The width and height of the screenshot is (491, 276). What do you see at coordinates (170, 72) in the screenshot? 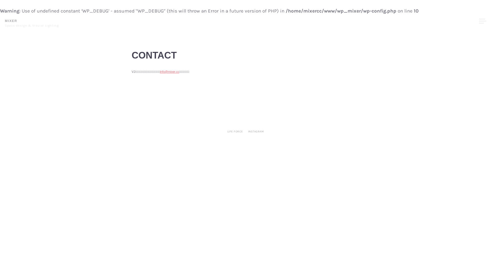
I see `info@mixer.cc` at bounding box center [170, 72].